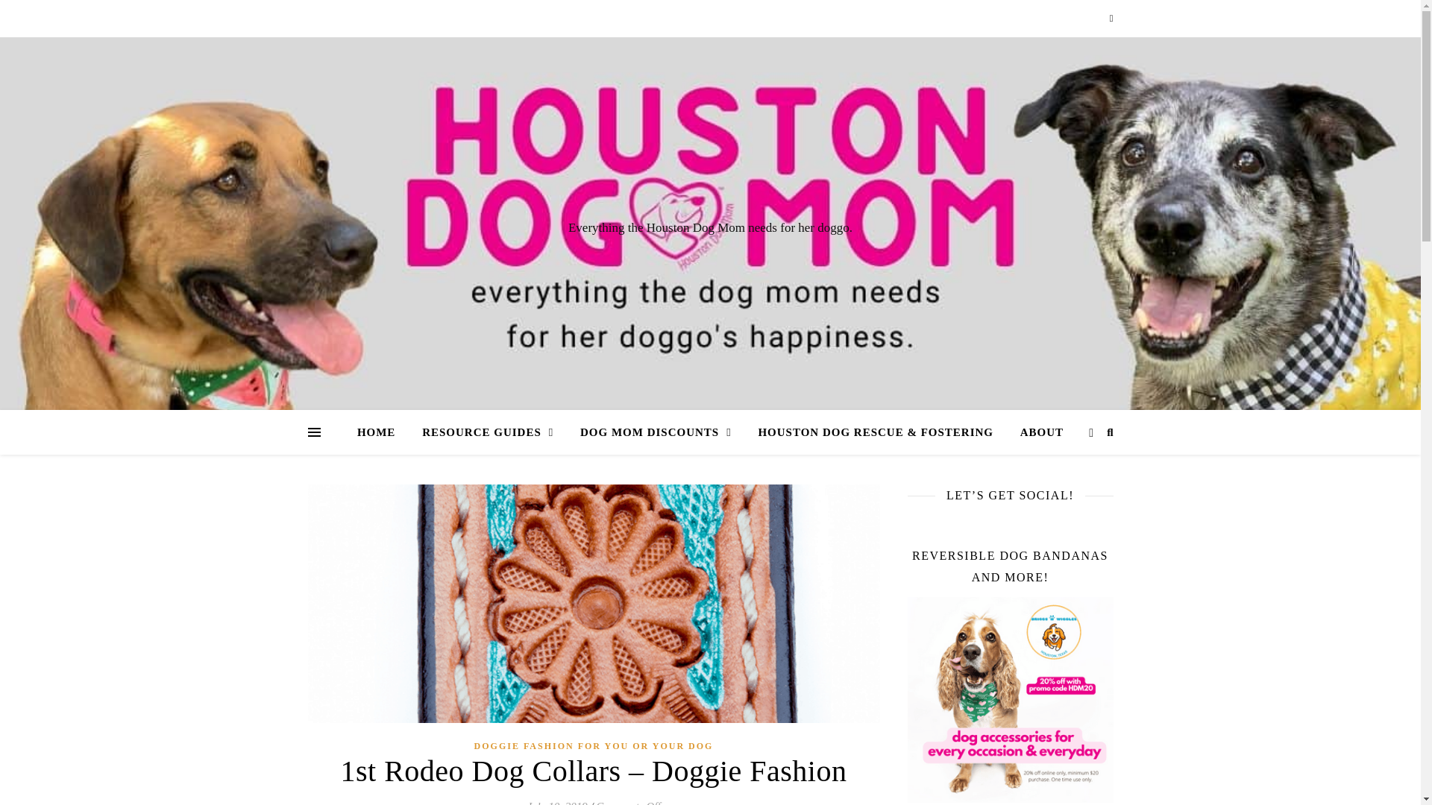 The height and width of the screenshot is (805, 1432). I want to click on RESOURCE GUIDES, so click(488, 432).